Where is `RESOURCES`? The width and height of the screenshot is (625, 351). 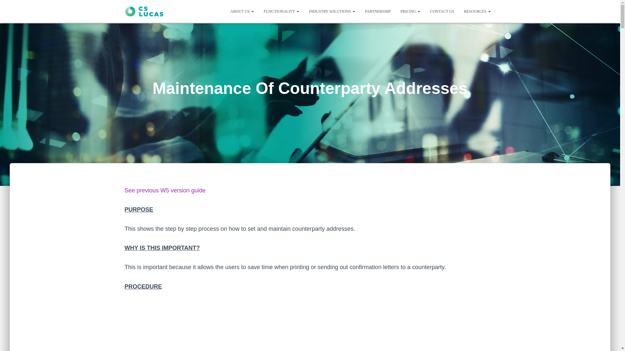
RESOURCES is located at coordinates (477, 11).